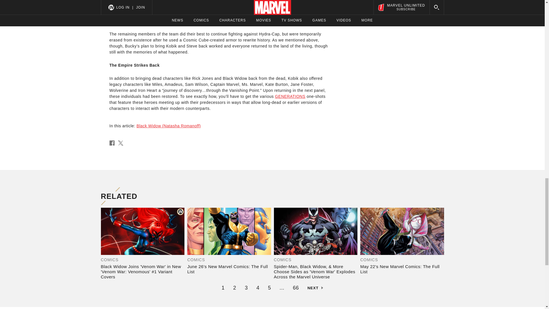 This screenshot has height=309, width=549. Describe the element at coordinates (290, 96) in the screenshot. I see `GENERATIONS` at that location.